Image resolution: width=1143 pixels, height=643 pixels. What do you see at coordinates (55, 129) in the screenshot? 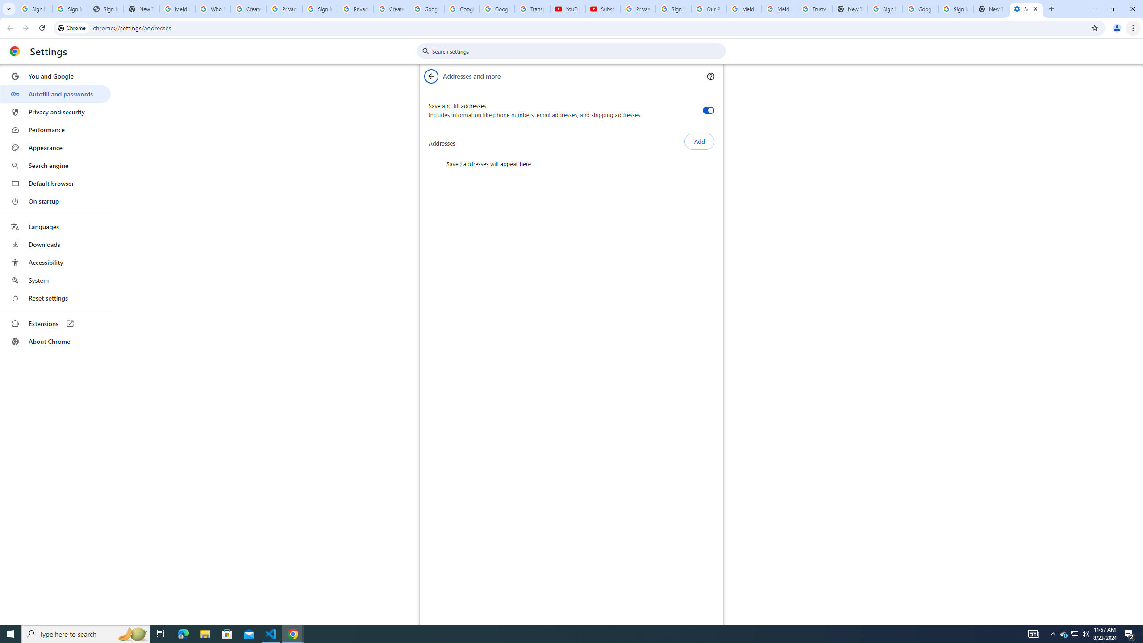
I see `Performance` at bounding box center [55, 129].